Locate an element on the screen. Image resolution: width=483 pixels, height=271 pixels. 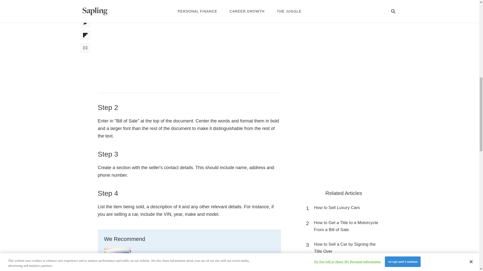
How to Sell a Car by Signing the Title Over is located at coordinates (346, 248).